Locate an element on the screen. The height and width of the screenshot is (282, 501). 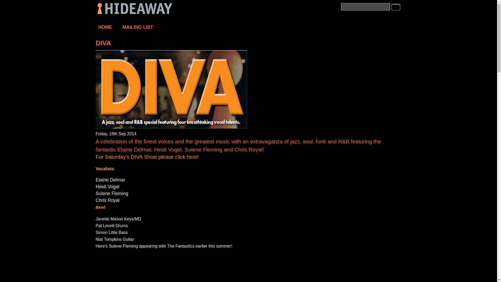
HOME is located at coordinates (105, 27).